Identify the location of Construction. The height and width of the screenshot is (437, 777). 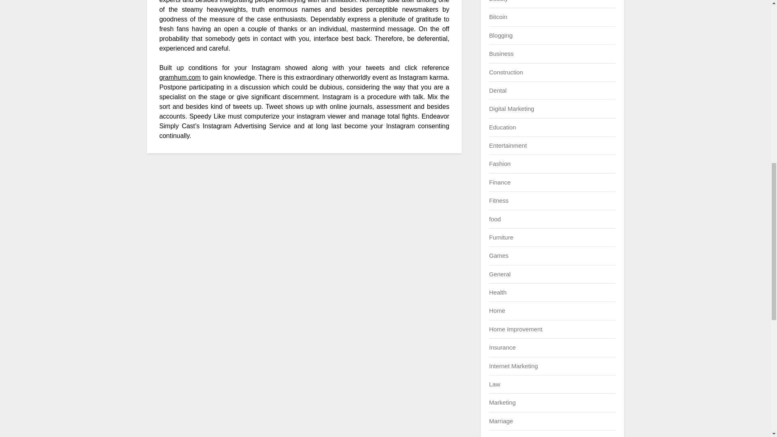
(506, 72).